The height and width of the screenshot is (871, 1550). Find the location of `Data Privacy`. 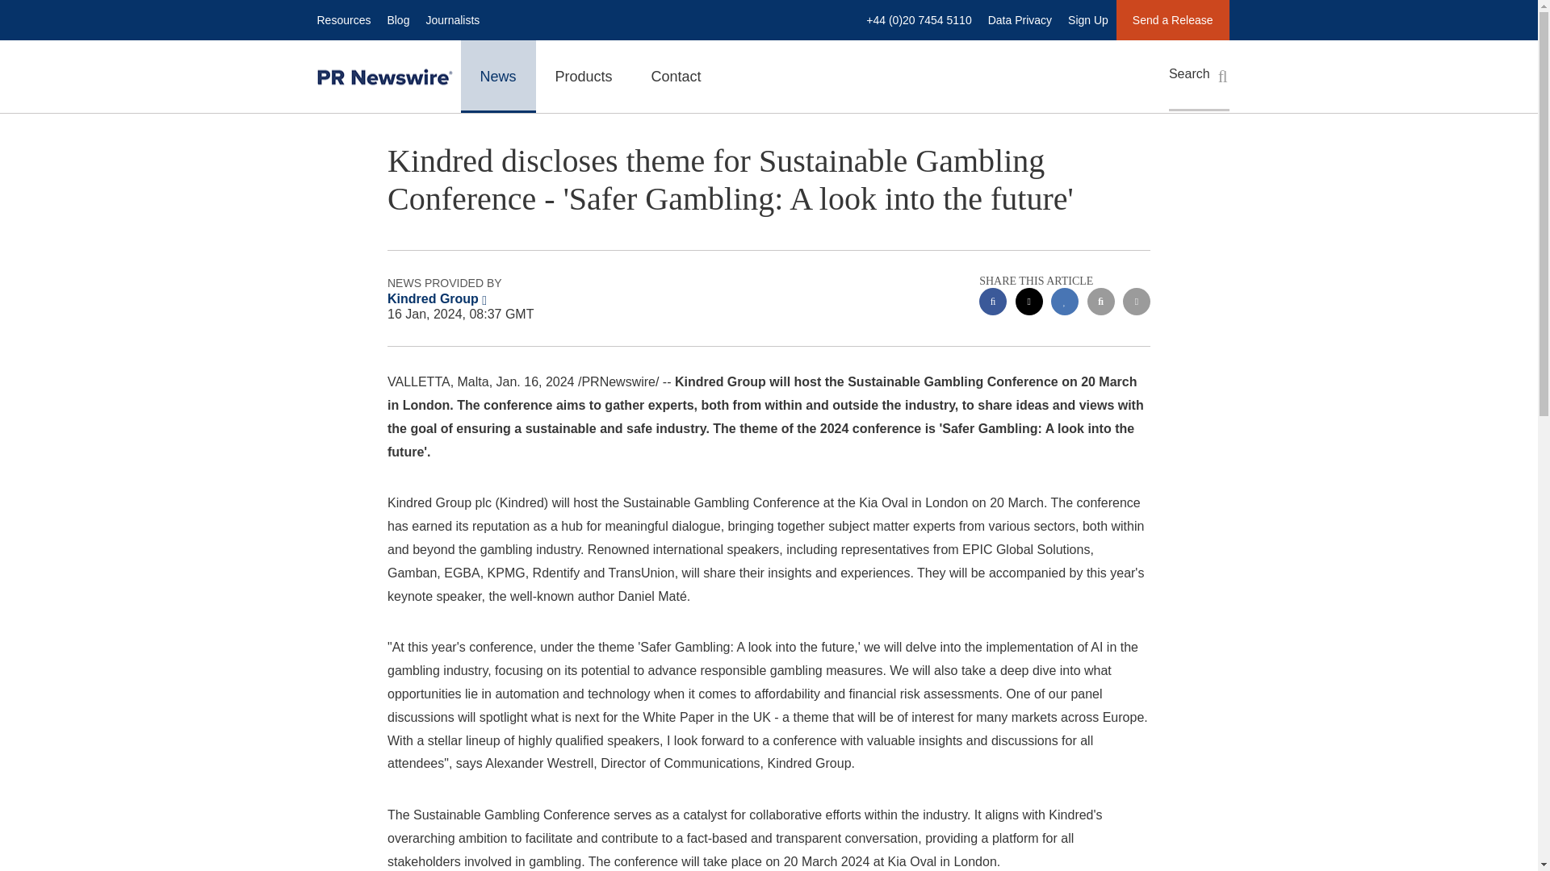

Data Privacy is located at coordinates (1020, 19).